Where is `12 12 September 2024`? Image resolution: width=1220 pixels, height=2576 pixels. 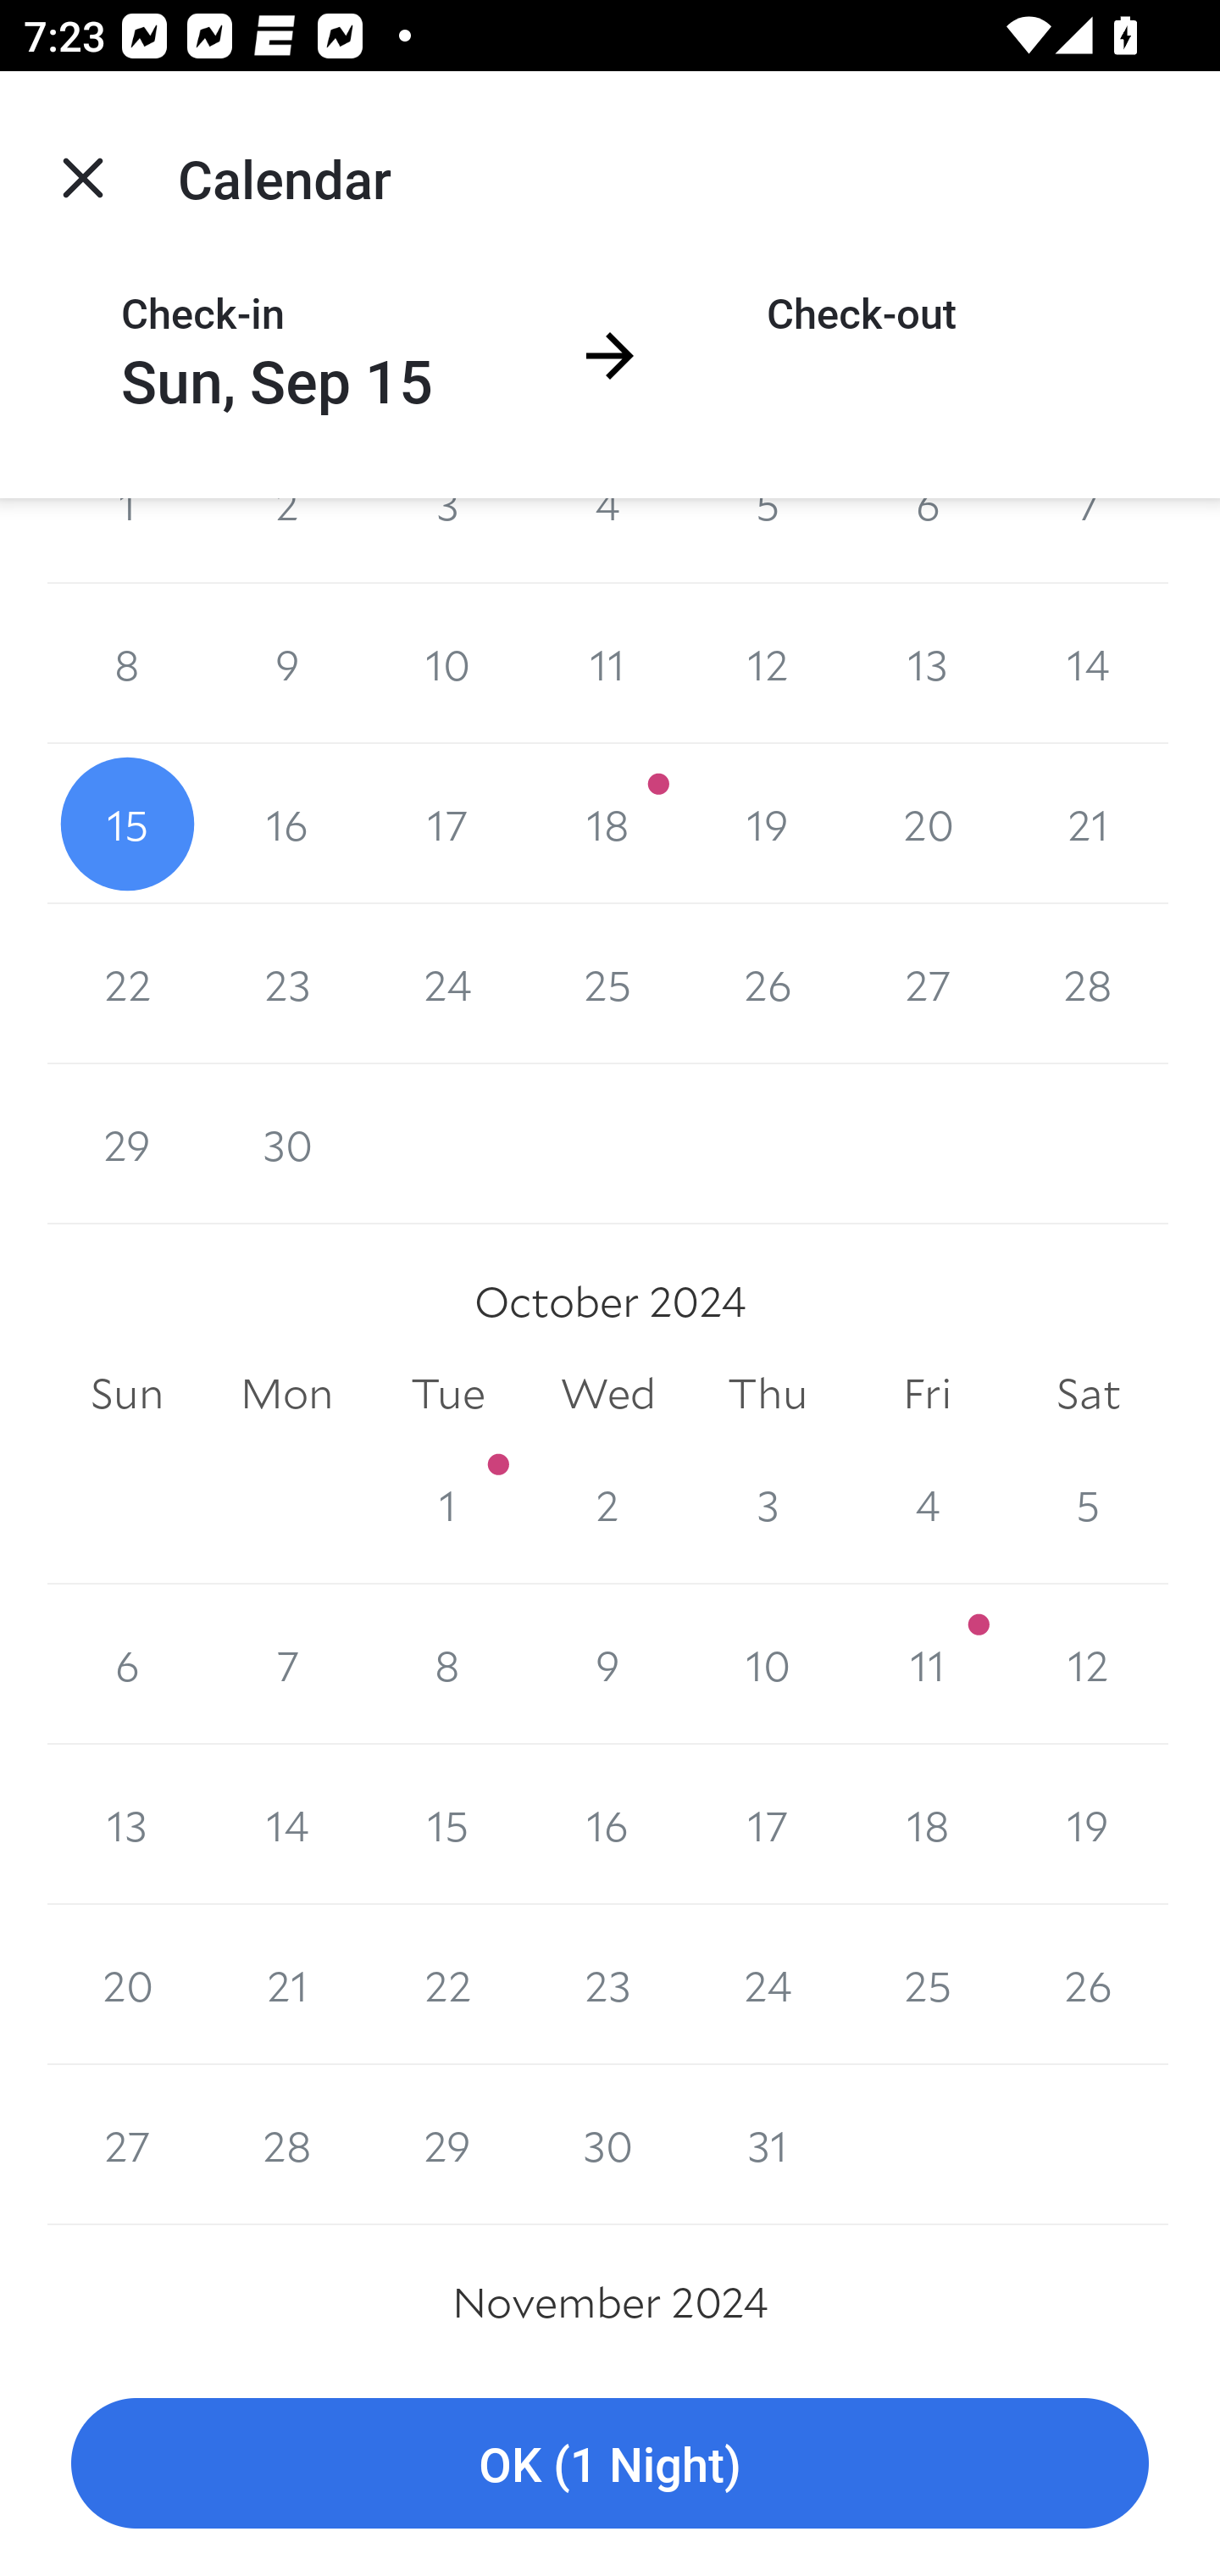 12 12 September 2024 is located at coordinates (768, 664).